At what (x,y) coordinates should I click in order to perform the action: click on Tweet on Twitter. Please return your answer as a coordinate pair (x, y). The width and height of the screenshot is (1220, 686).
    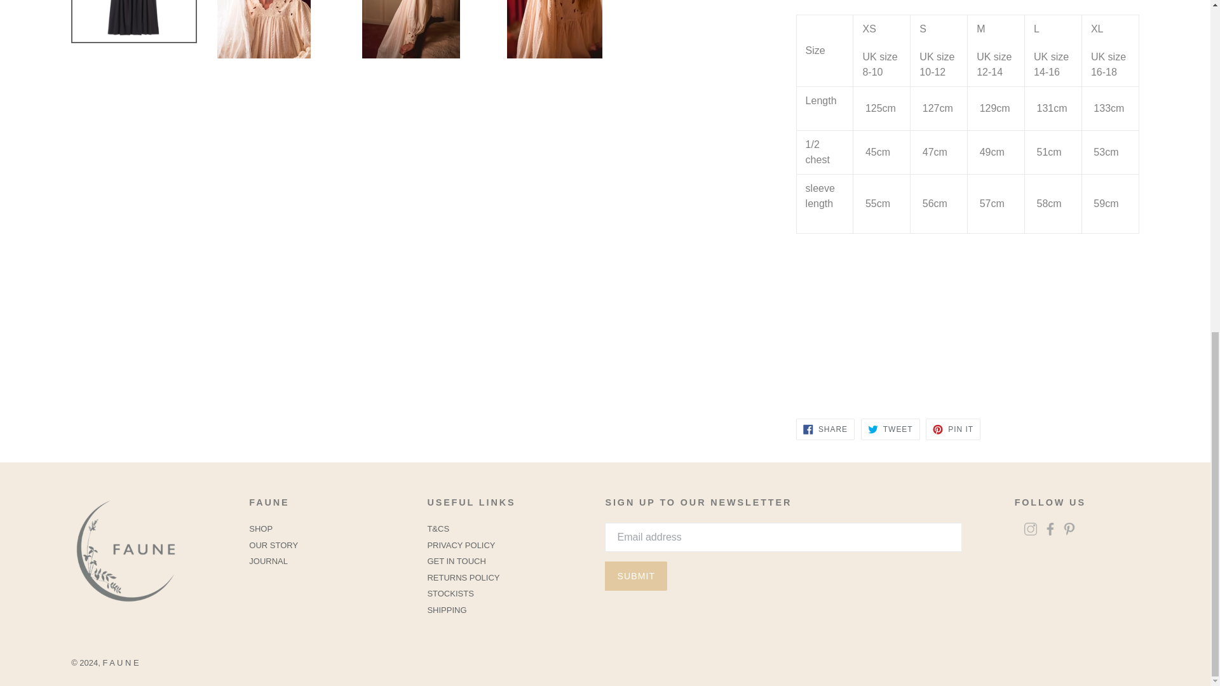
    Looking at the image, I should click on (890, 429).